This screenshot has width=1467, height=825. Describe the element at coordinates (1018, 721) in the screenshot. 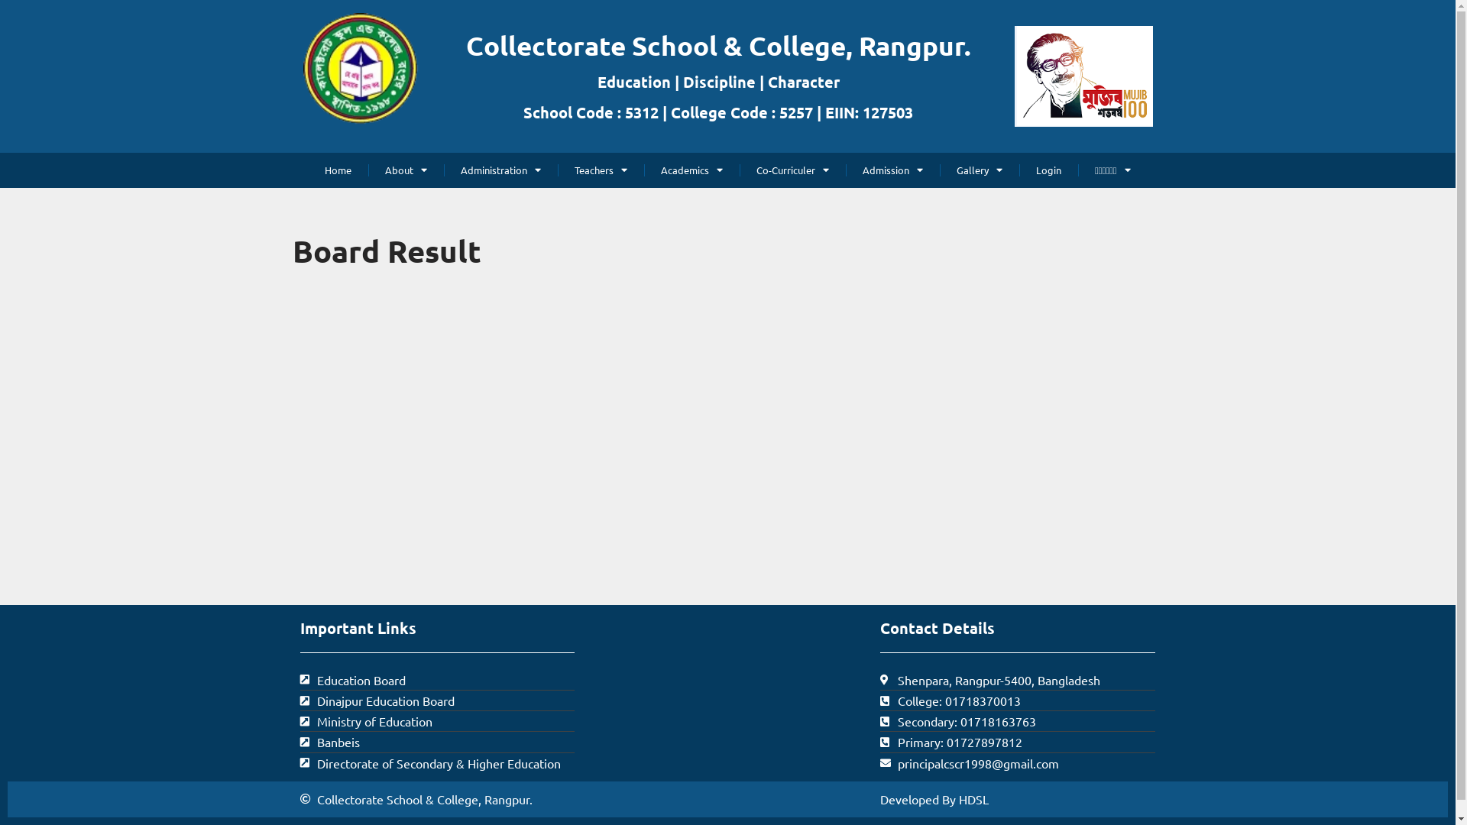

I see `Secondary: 01718163763` at that location.